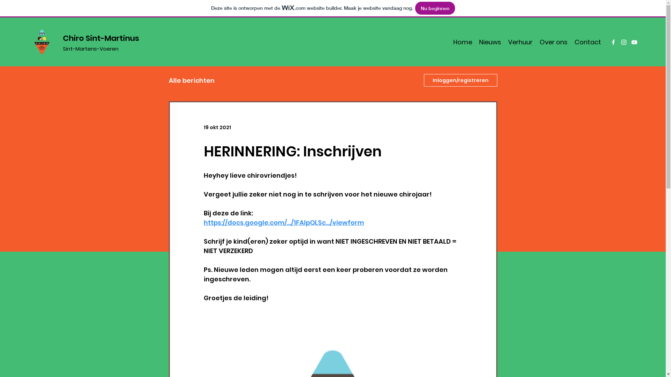 The width and height of the screenshot is (671, 377). Describe the element at coordinates (460, 80) in the screenshot. I see `Inloggen/registreren` at that location.